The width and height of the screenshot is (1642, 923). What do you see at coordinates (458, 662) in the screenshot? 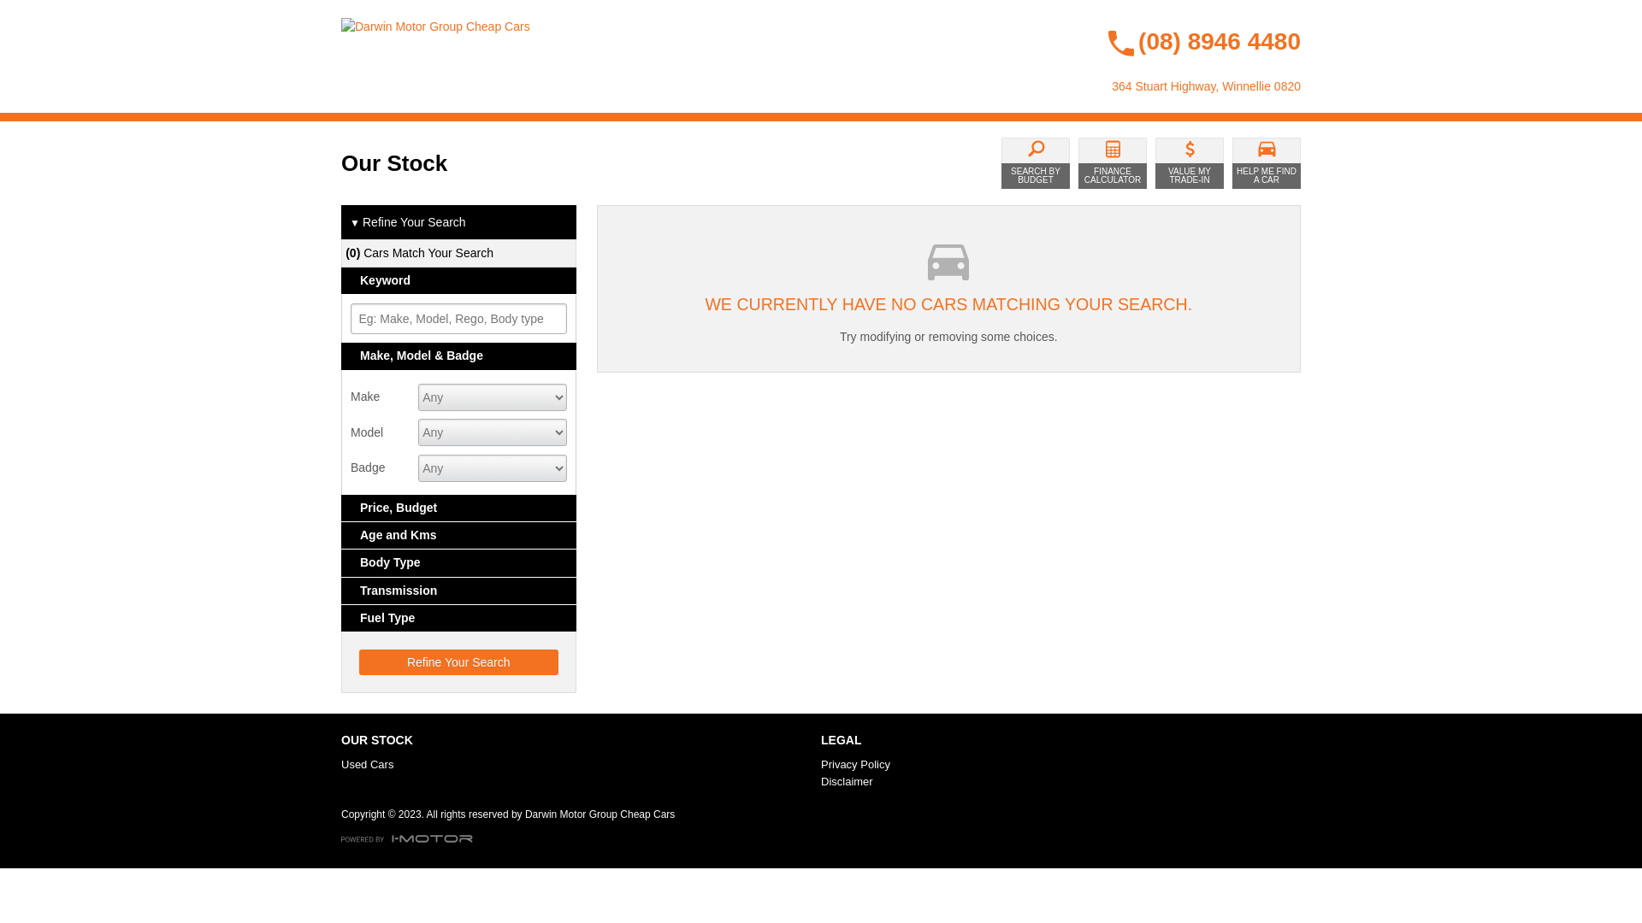
I see `Refine Your Search` at bounding box center [458, 662].